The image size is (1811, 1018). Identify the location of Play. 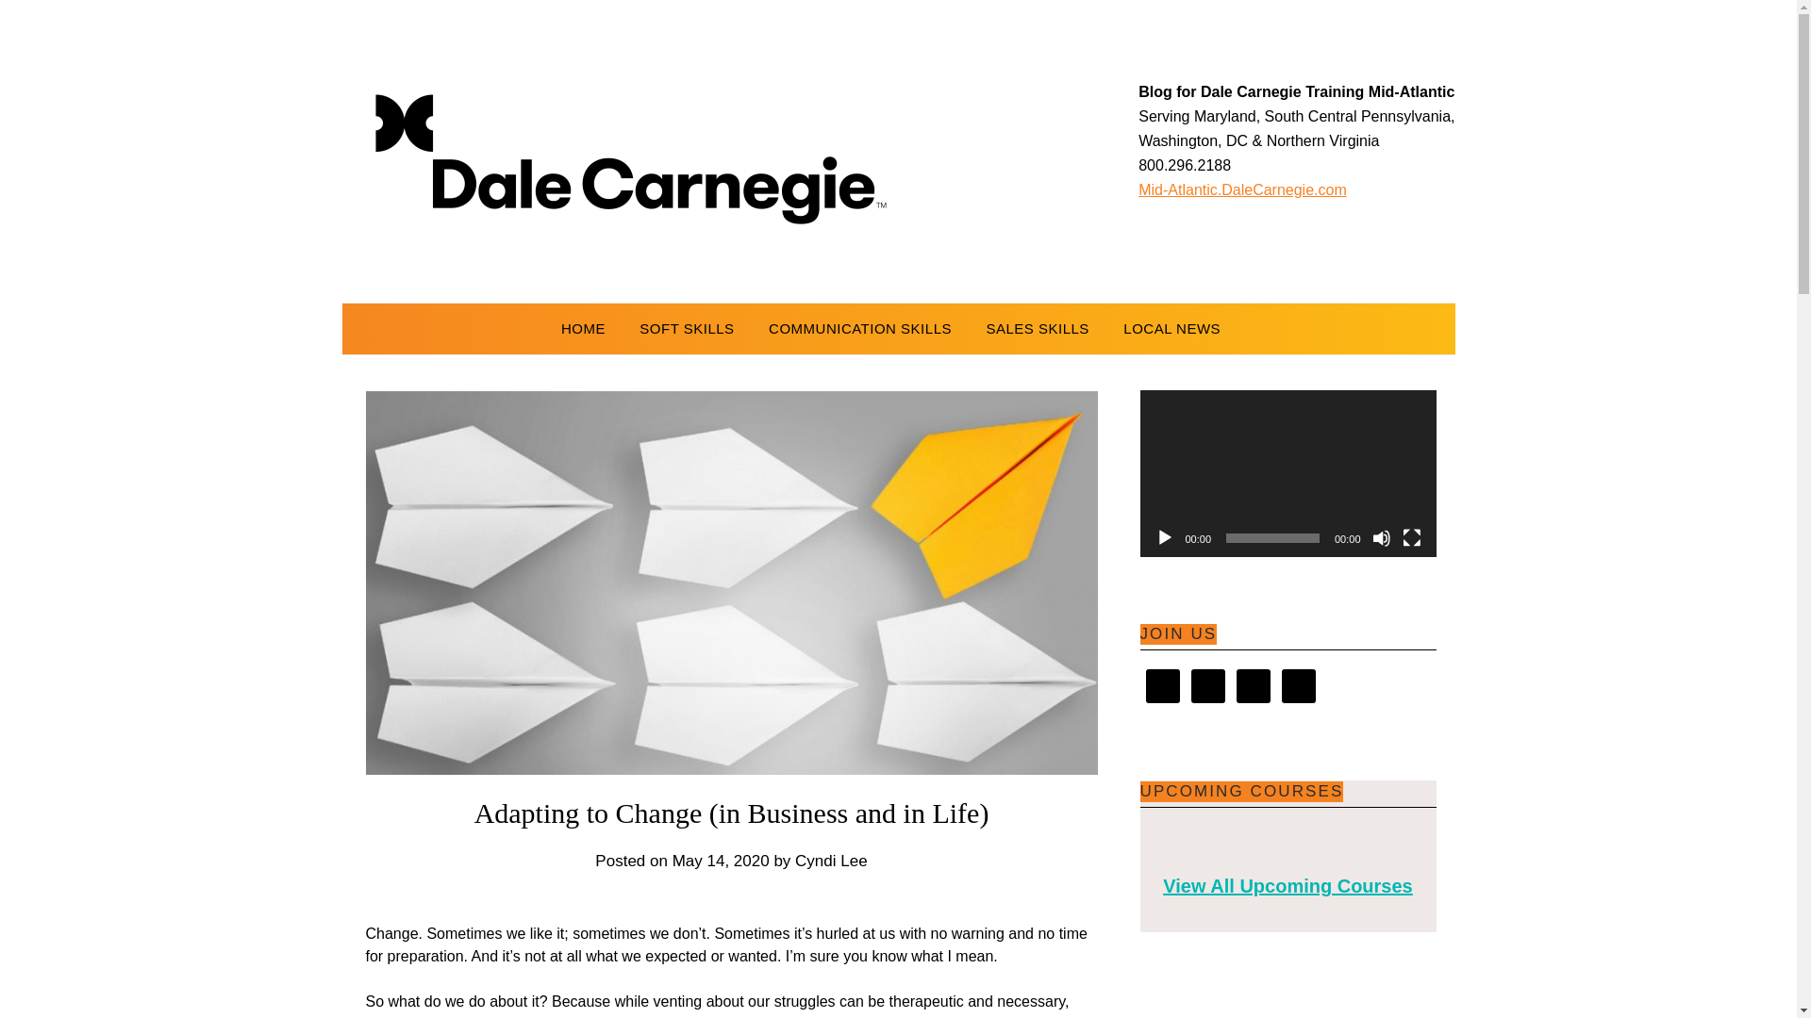
(1164, 537).